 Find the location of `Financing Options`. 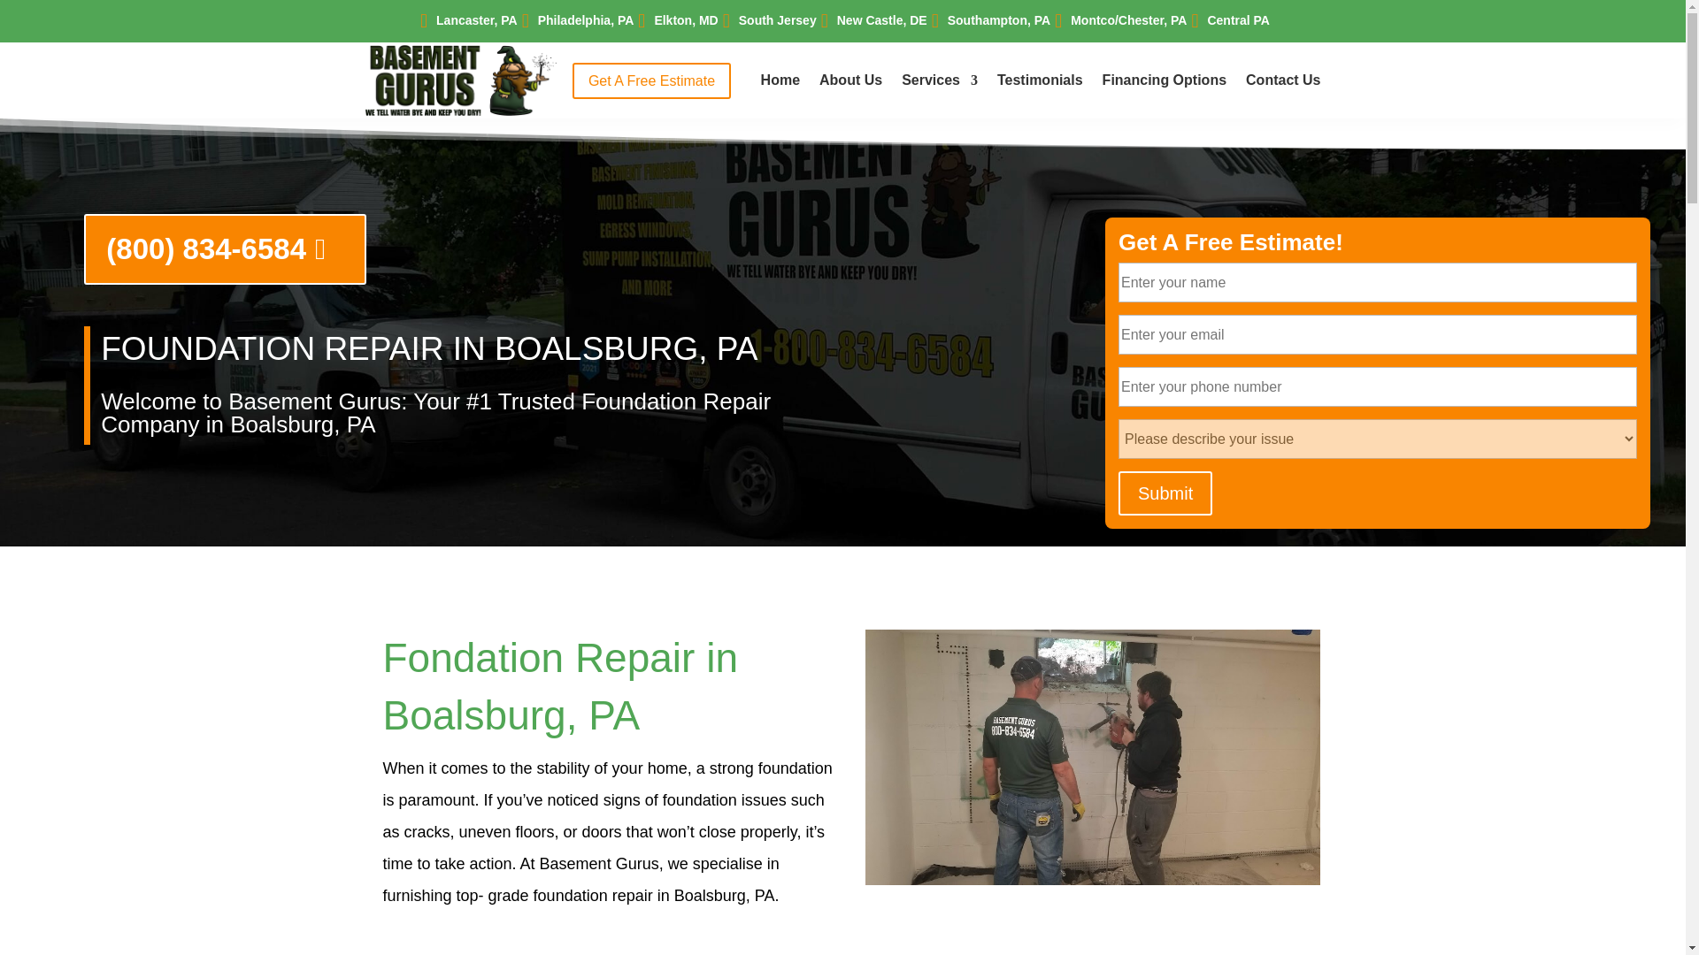

Financing Options is located at coordinates (1165, 83).